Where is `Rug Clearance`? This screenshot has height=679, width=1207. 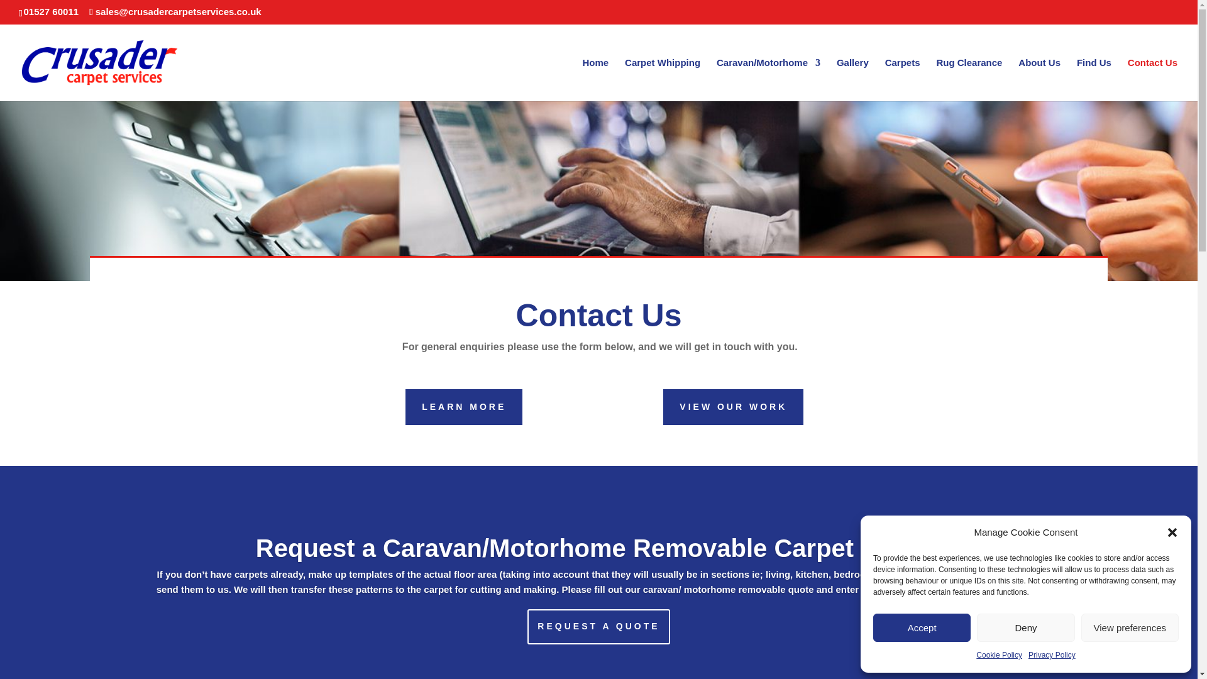 Rug Clearance is located at coordinates (969, 79).